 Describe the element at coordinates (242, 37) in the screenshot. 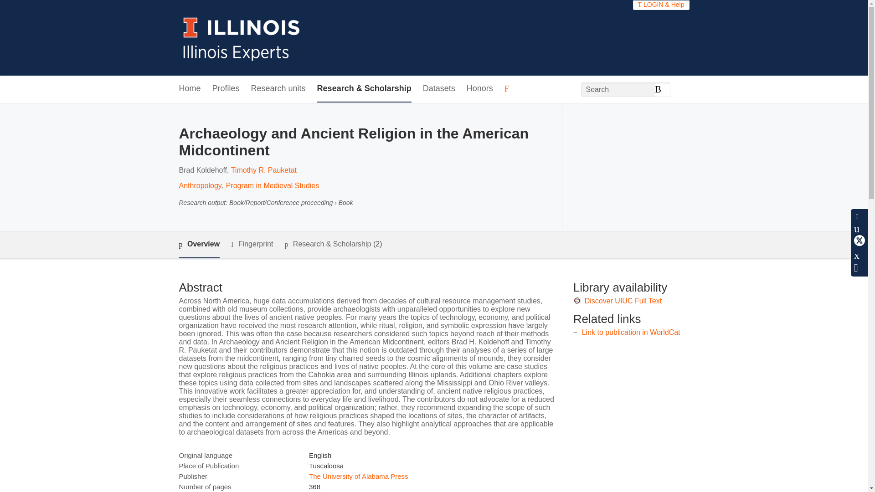

I see `University of Illinois Urbana-Champaign Home` at that location.